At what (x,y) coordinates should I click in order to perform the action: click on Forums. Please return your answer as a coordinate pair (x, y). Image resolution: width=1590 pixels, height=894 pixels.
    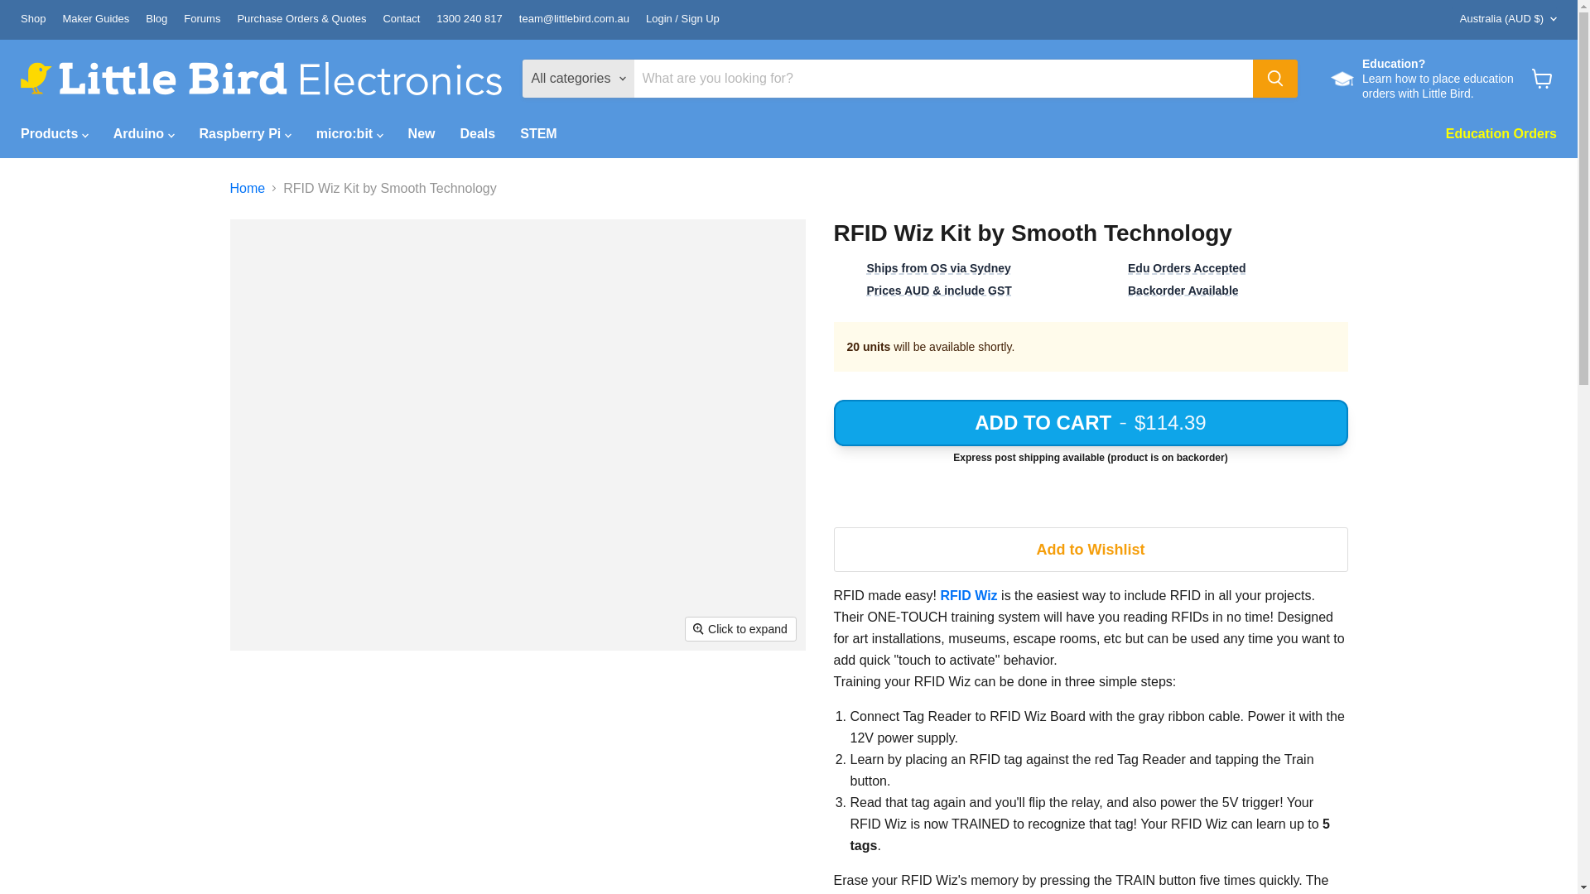
    Looking at the image, I should click on (202, 20).